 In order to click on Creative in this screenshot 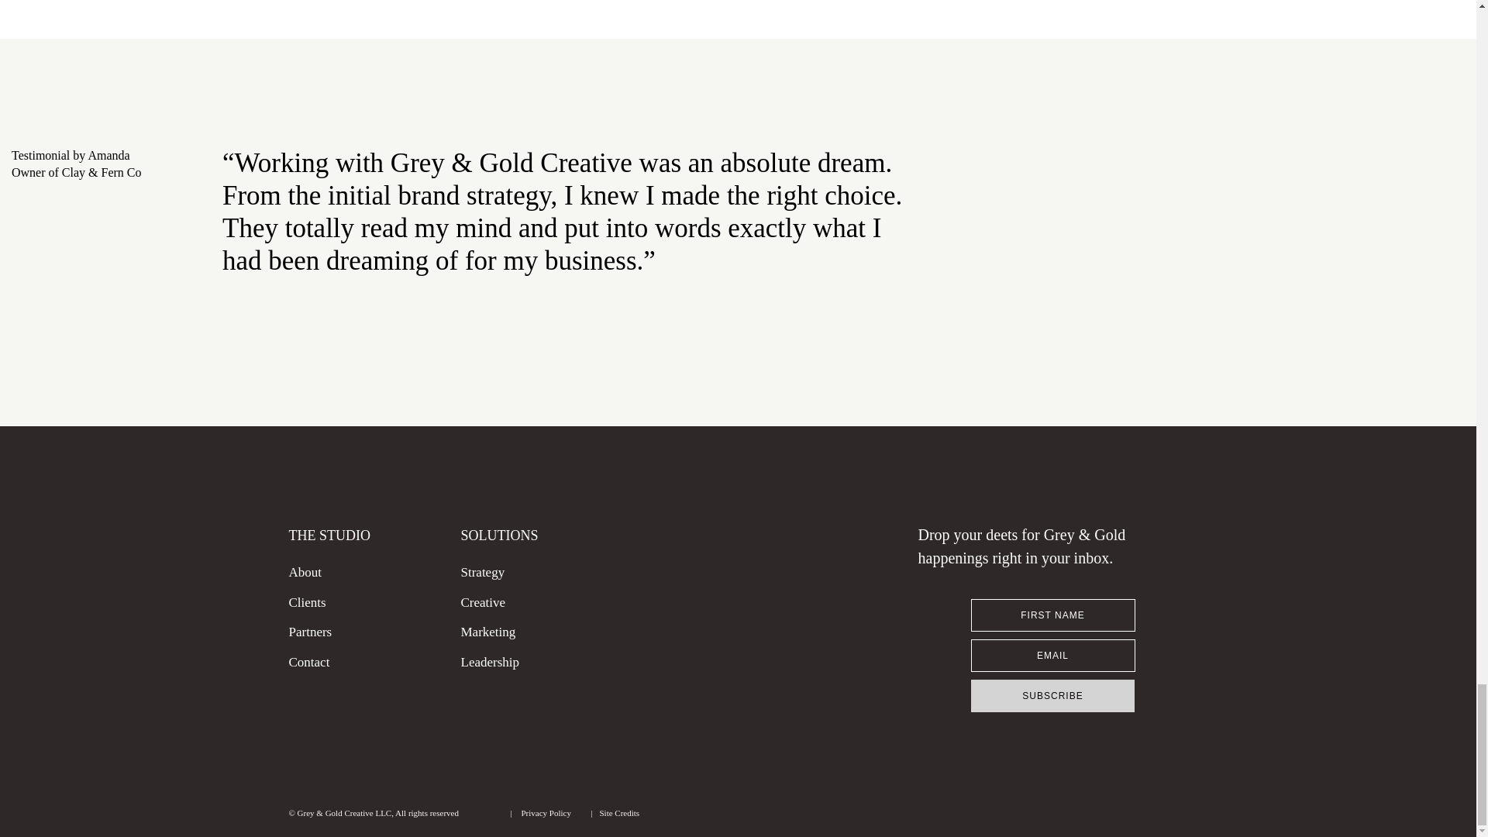, I will do `click(493, 603)`.